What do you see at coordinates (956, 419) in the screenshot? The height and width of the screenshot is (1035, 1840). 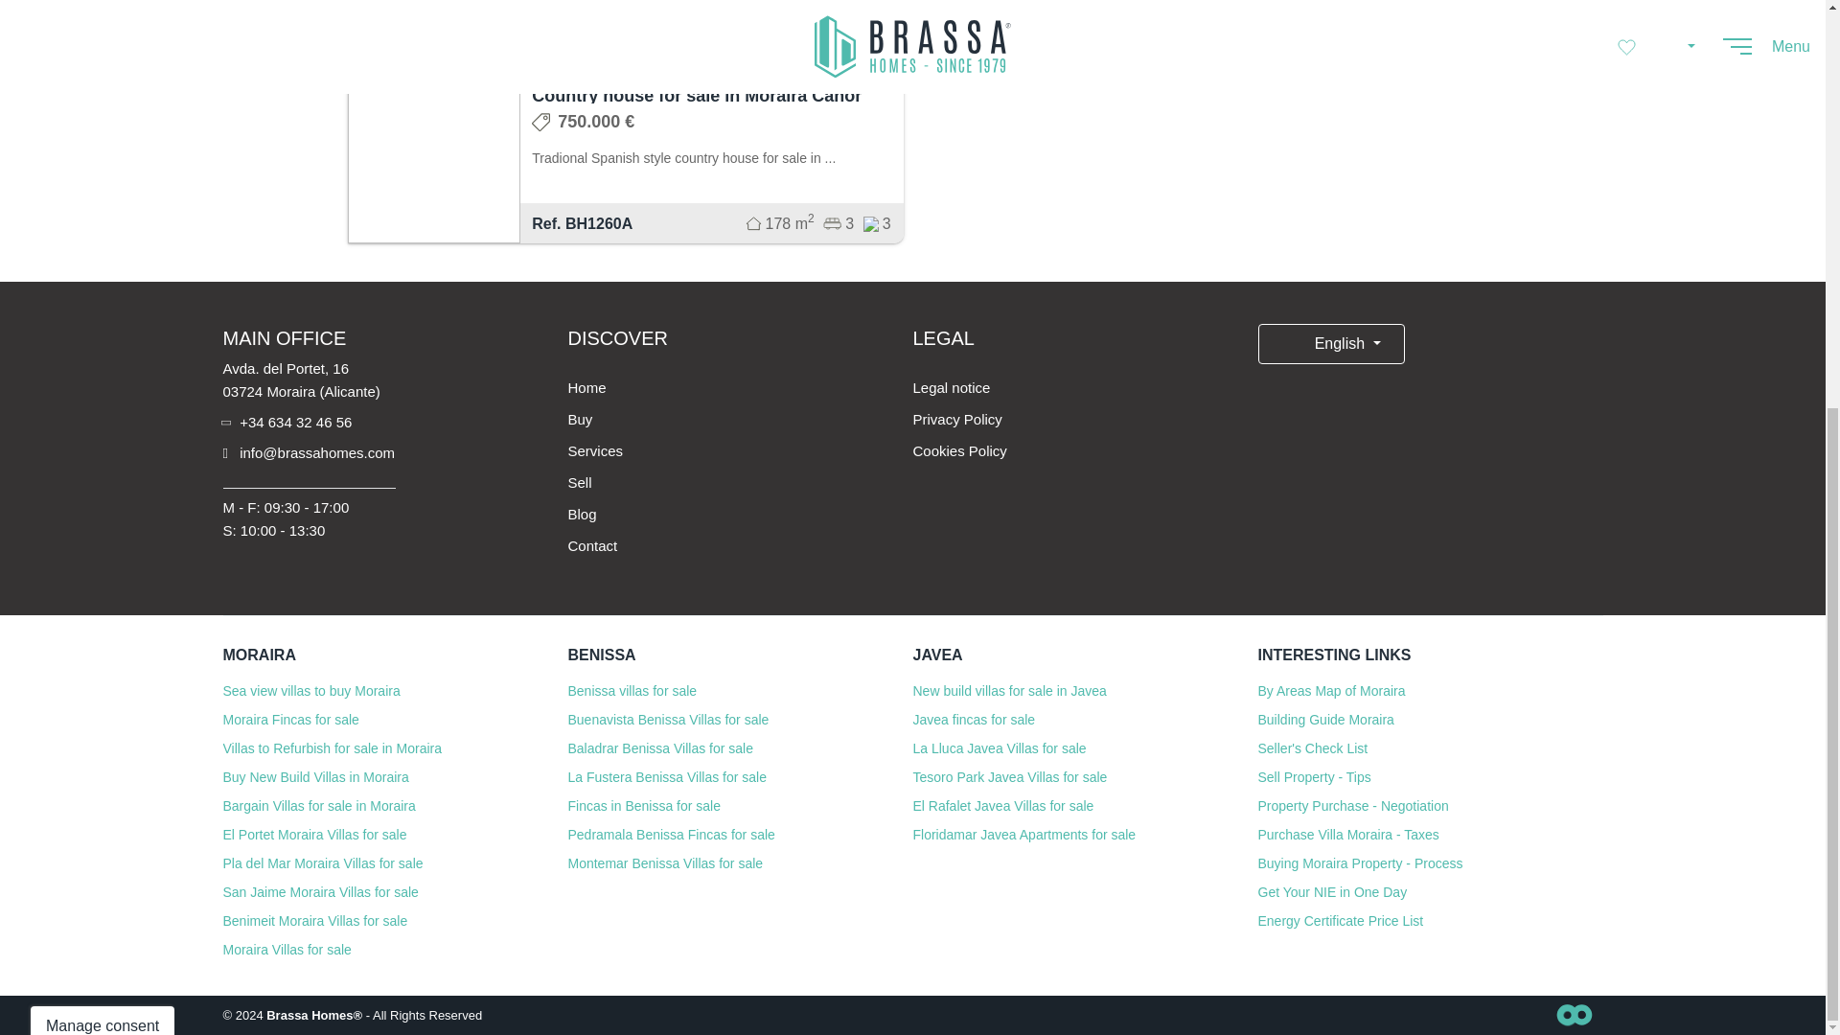 I see `Privacy Policy` at bounding box center [956, 419].